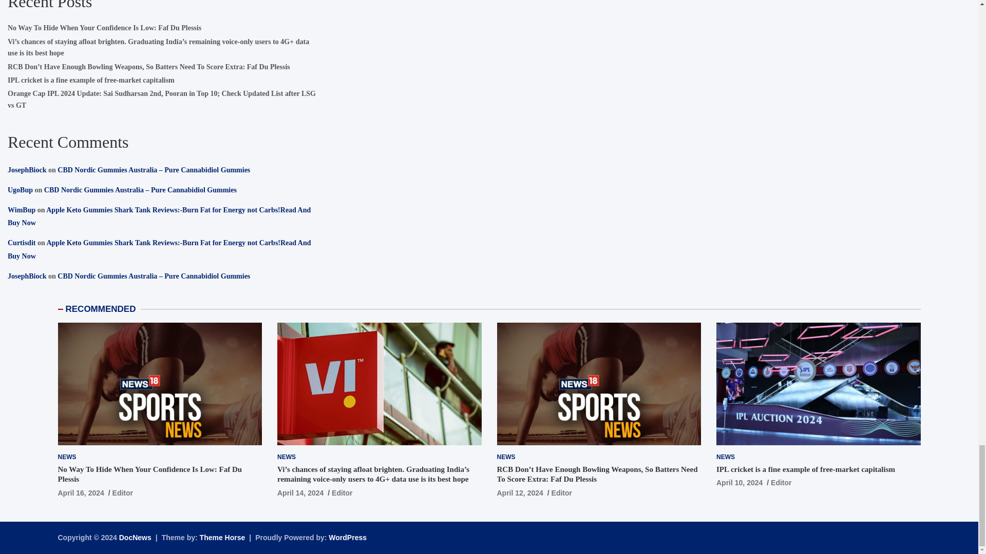  I want to click on WordPress, so click(347, 538).